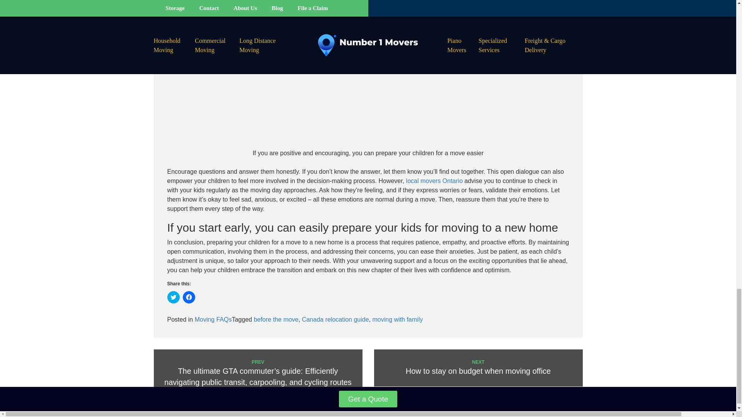  I want to click on Click to share on Facebook, so click(397, 319).